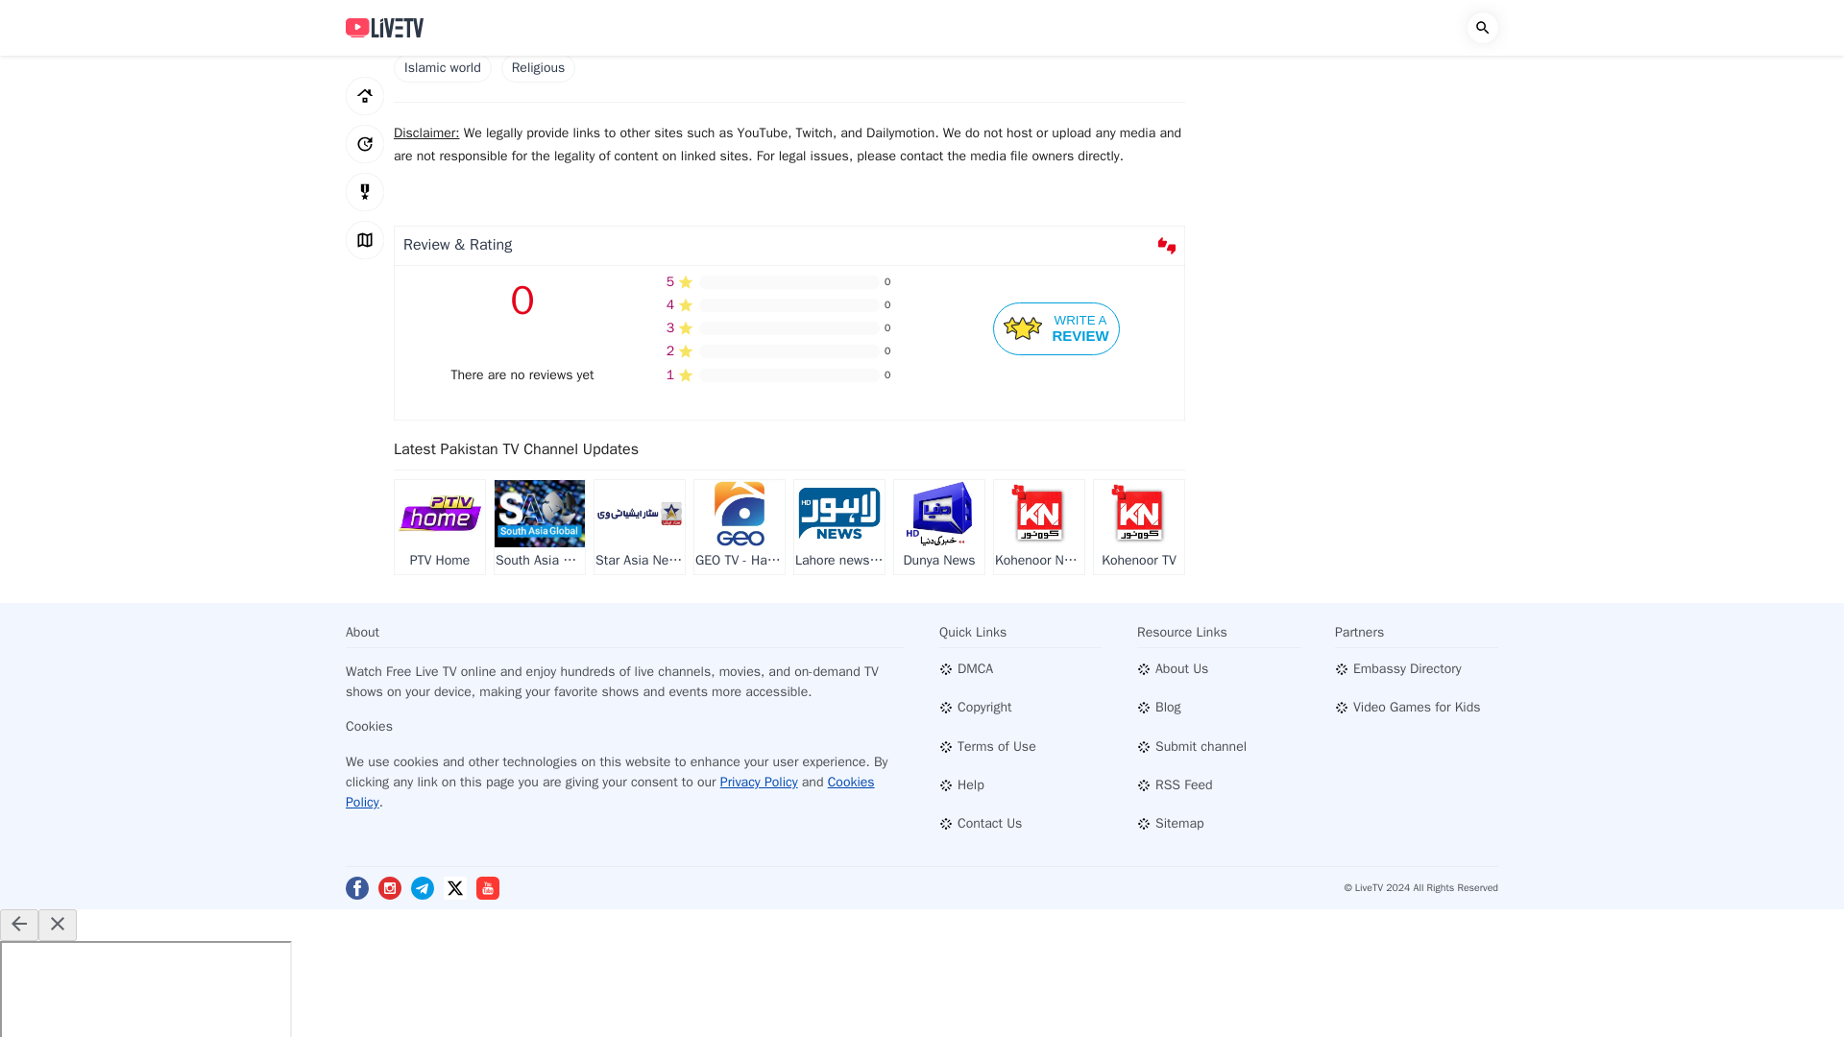 This screenshot has height=1037, width=1844. What do you see at coordinates (443, 68) in the screenshot?
I see `South Asia Global TV` at bounding box center [443, 68].